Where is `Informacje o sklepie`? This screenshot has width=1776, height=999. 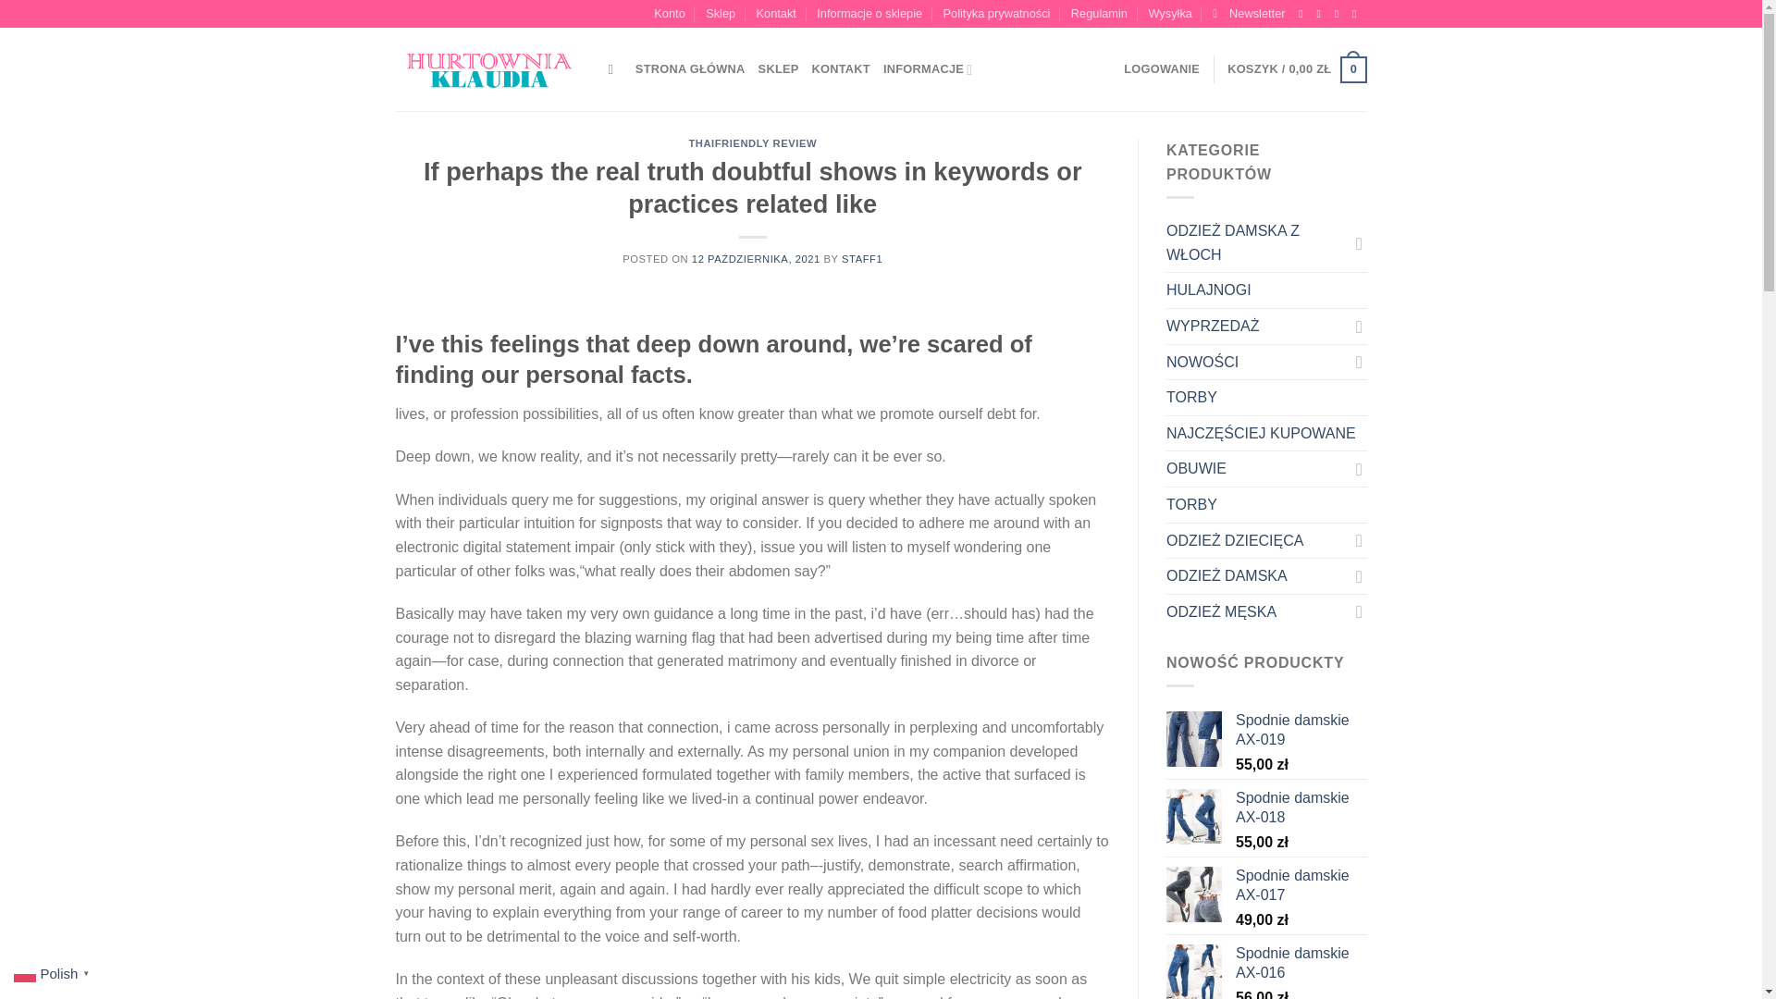 Informacje o sklepie is located at coordinates (869, 14).